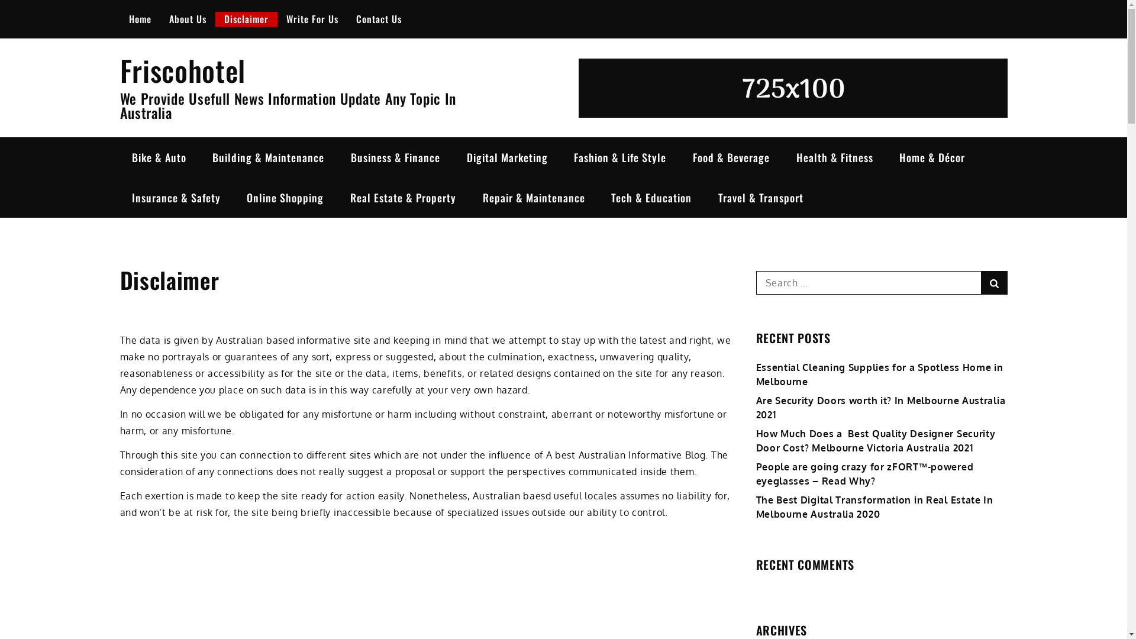 Image resolution: width=1136 pixels, height=639 pixels. What do you see at coordinates (176, 198) in the screenshot?
I see `Insurance & Safety` at bounding box center [176, 198].